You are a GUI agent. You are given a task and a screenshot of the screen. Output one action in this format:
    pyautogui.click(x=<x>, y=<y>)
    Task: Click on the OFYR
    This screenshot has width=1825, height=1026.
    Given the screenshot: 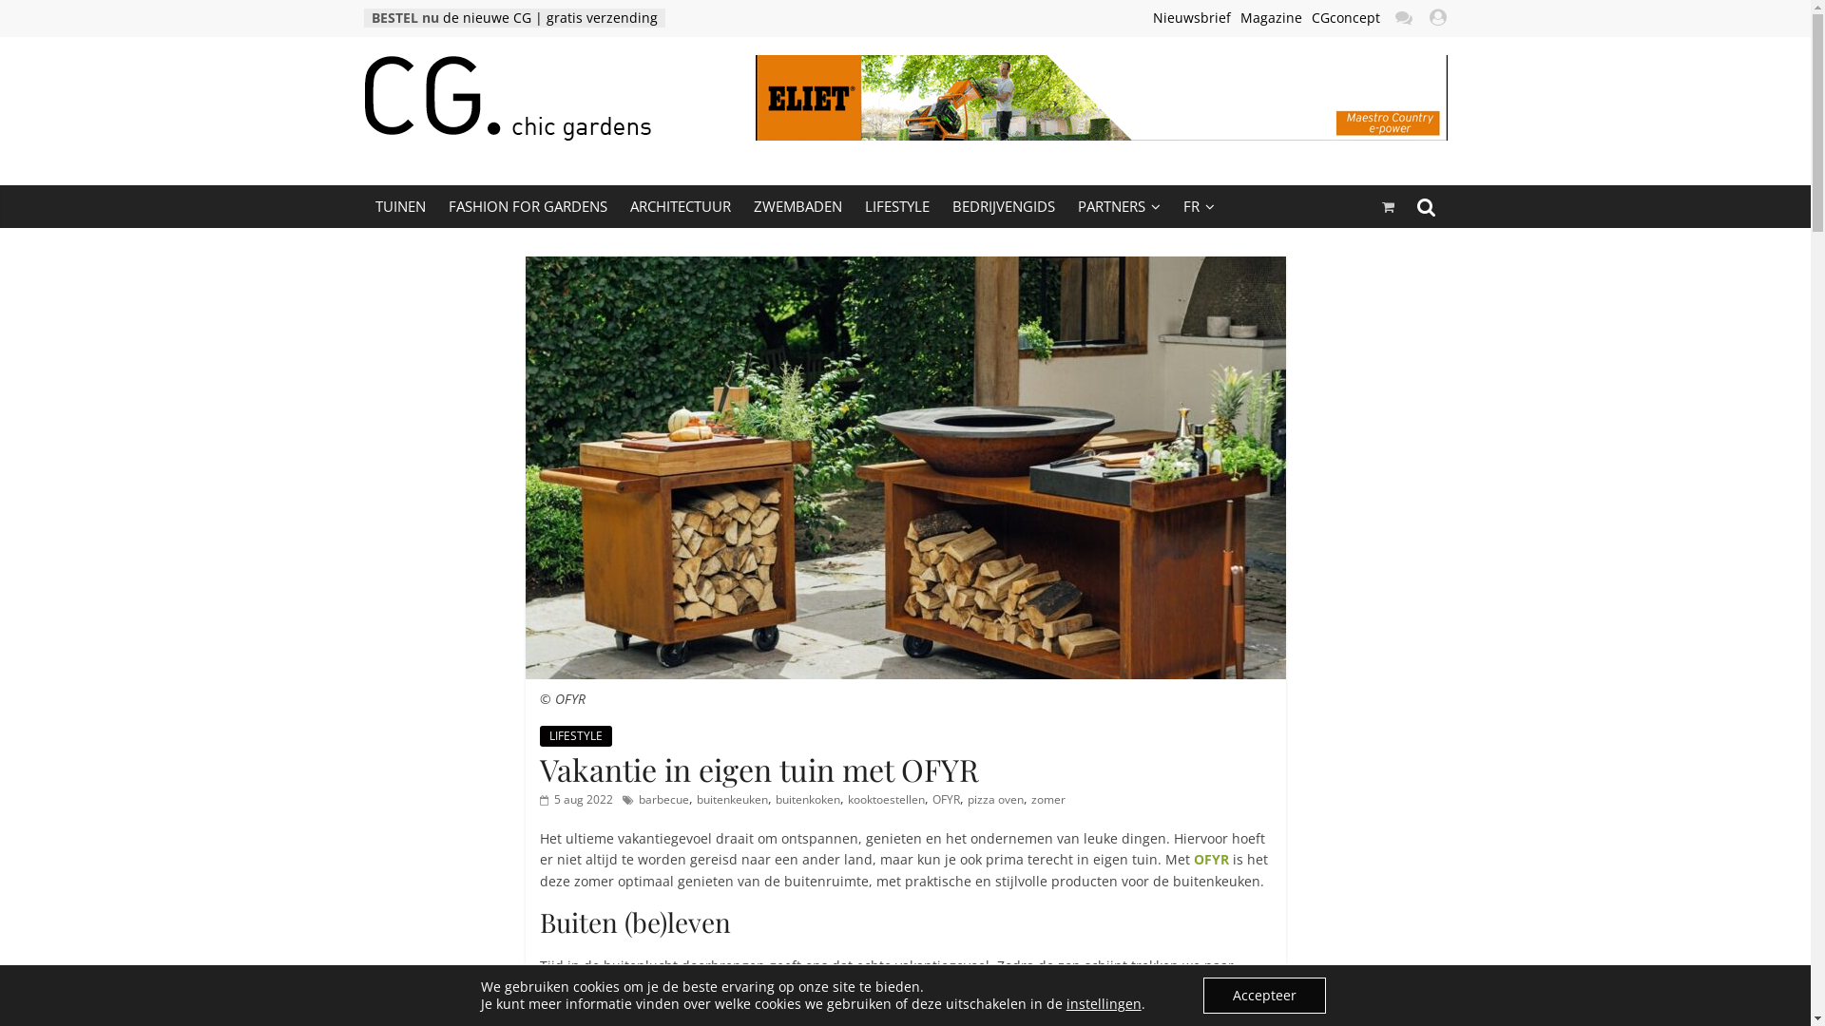 What is the action you would take?
    pyautogui.click(x=1211, y=859)
    